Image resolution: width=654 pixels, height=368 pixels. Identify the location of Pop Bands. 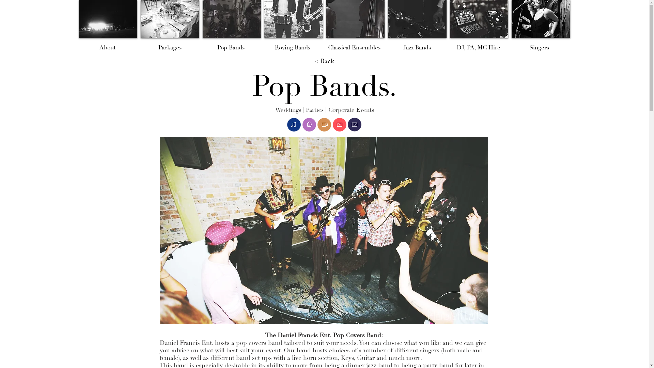
(231, 48).